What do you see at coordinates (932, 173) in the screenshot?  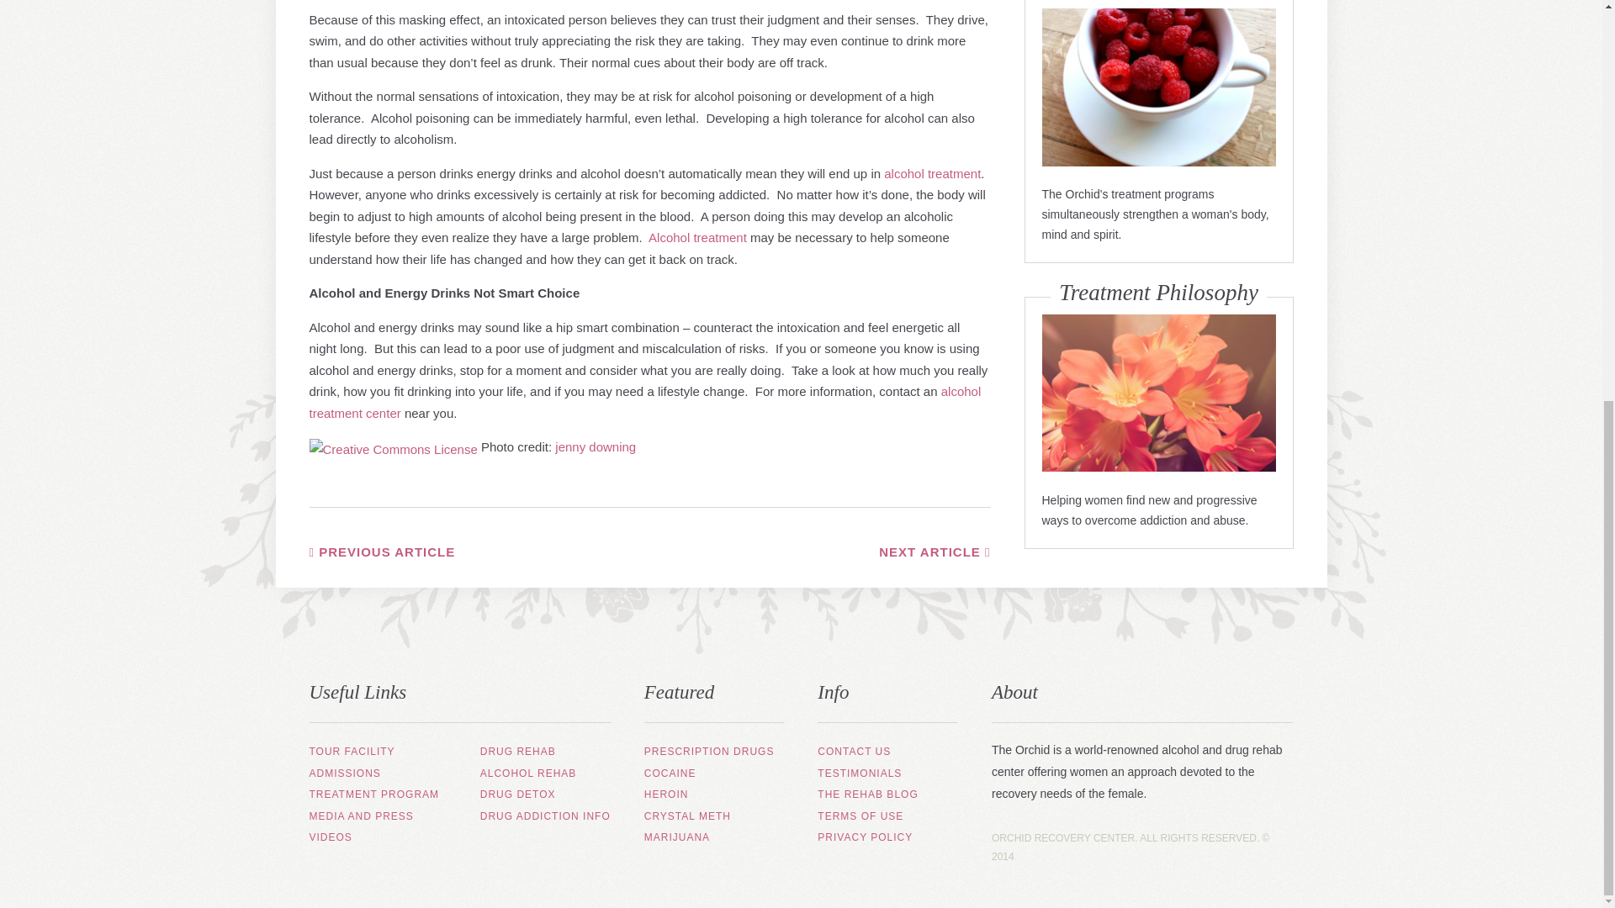 I see `alcohol treatment` at bounding box center [932, 173].